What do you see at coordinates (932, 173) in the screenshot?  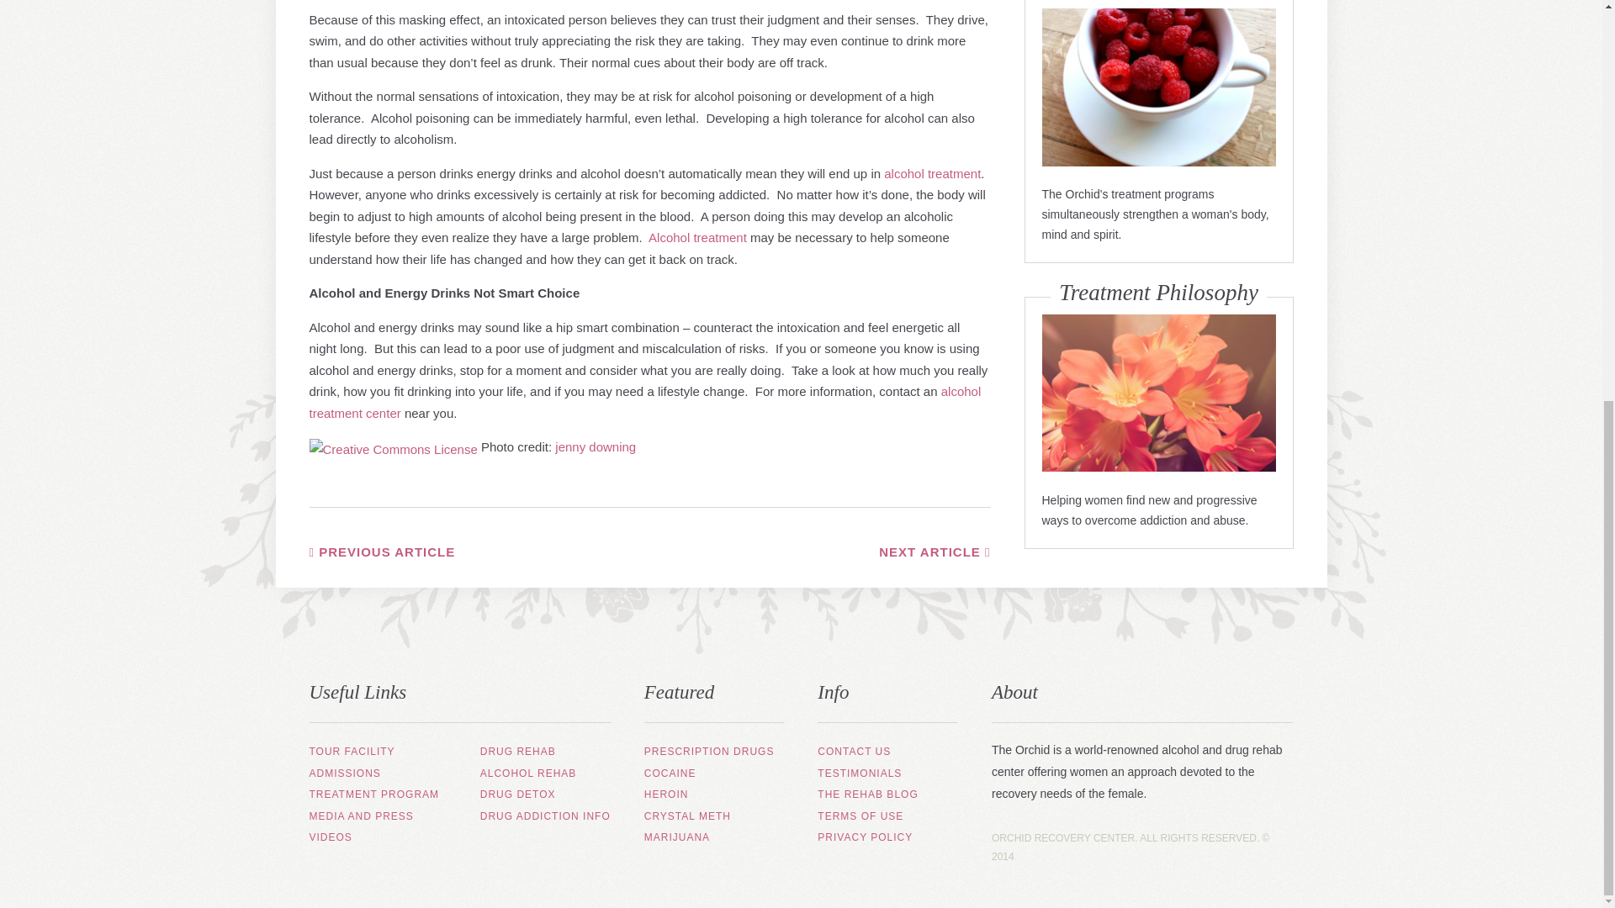 I see `alcohol treatment` at bounding box center [932, 173].